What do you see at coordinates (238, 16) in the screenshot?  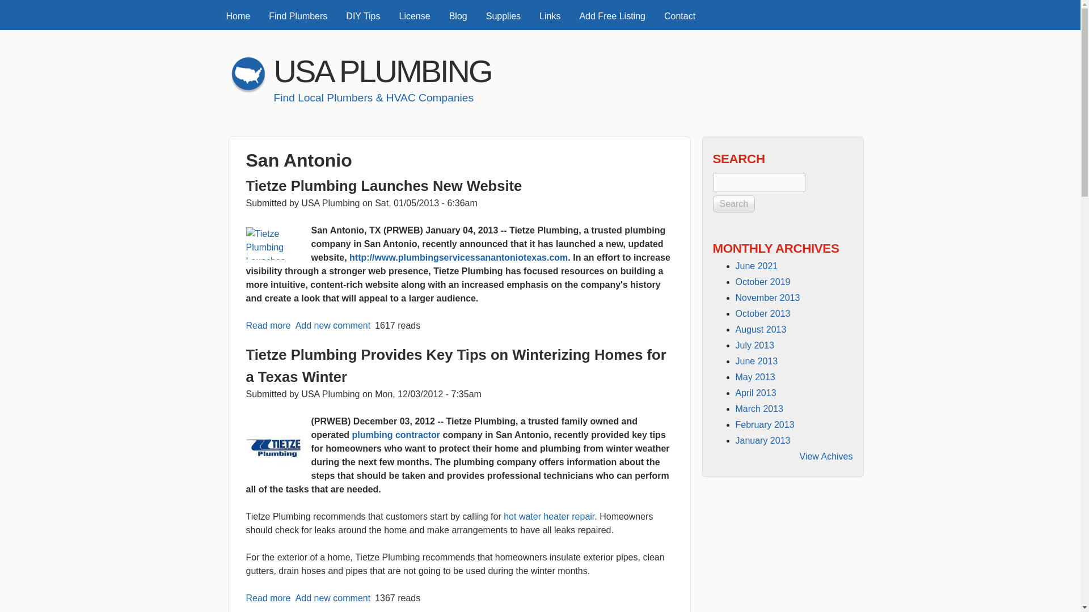 I see `USA Plumbing` at bounding box center [238, 16].